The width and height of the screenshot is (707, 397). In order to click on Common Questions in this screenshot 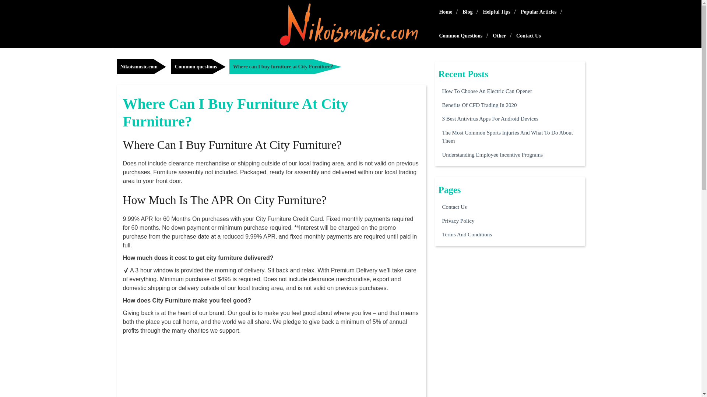, I will do `click(461, 35)`.